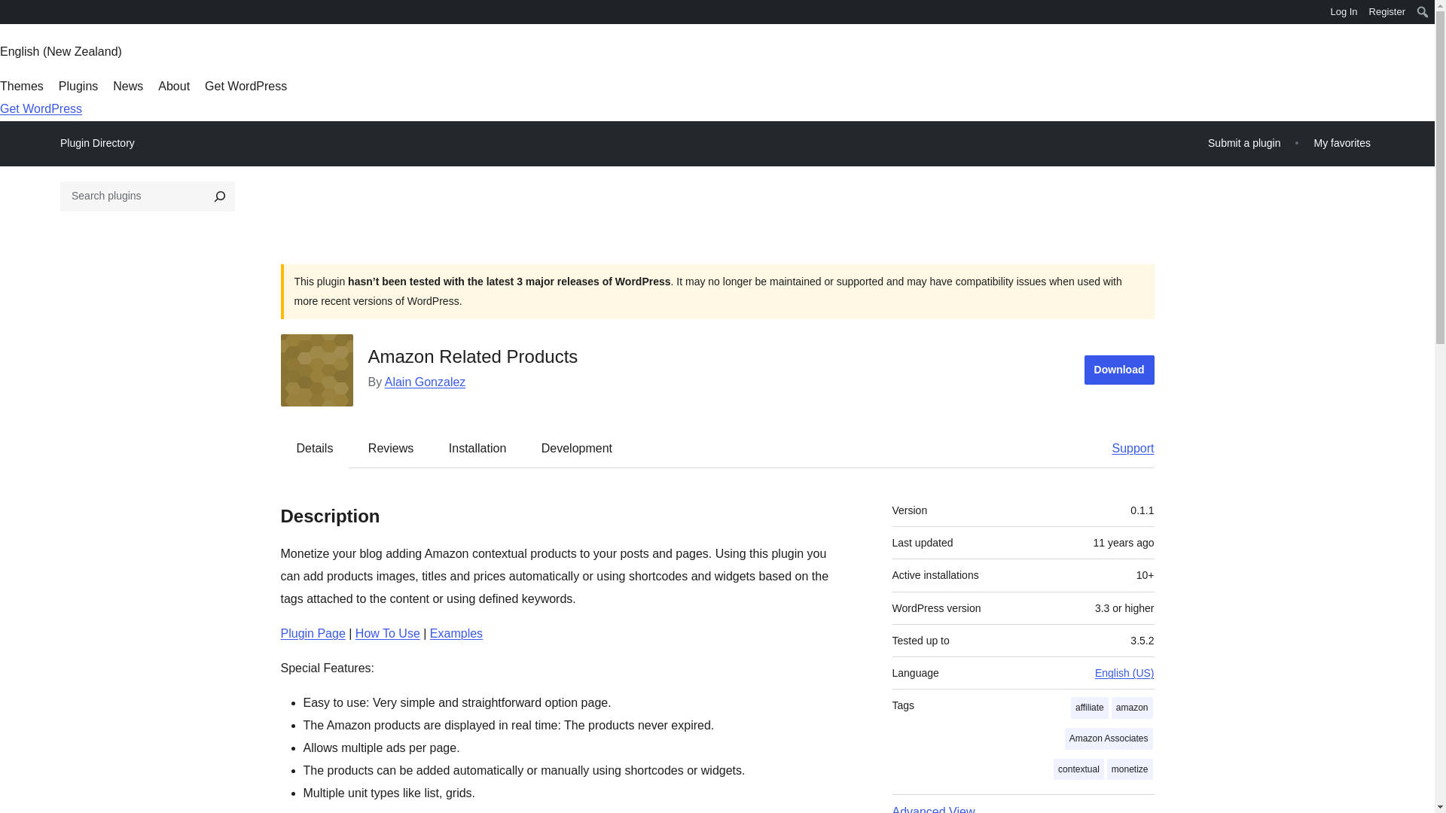 The height and width of the screenshot is (813, 1446). What do you see at coordinates (388, 632) in the screenshot?
I see `How To Use` at bounding box center [388, 632].